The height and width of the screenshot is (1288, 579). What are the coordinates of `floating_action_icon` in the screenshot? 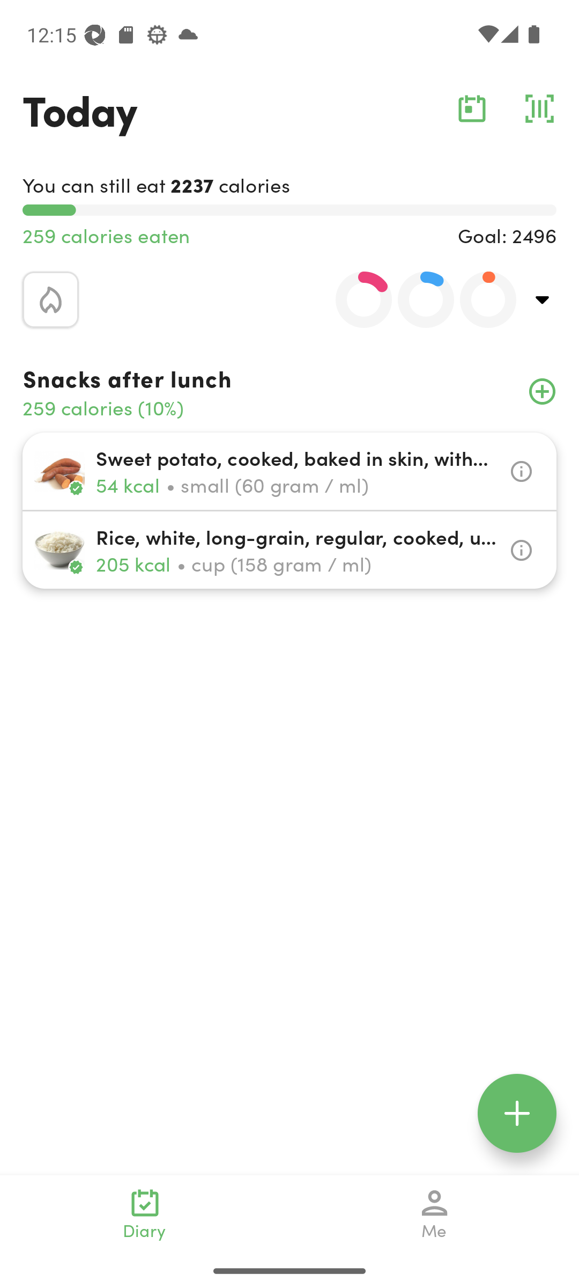 It's located at (517, 1113).